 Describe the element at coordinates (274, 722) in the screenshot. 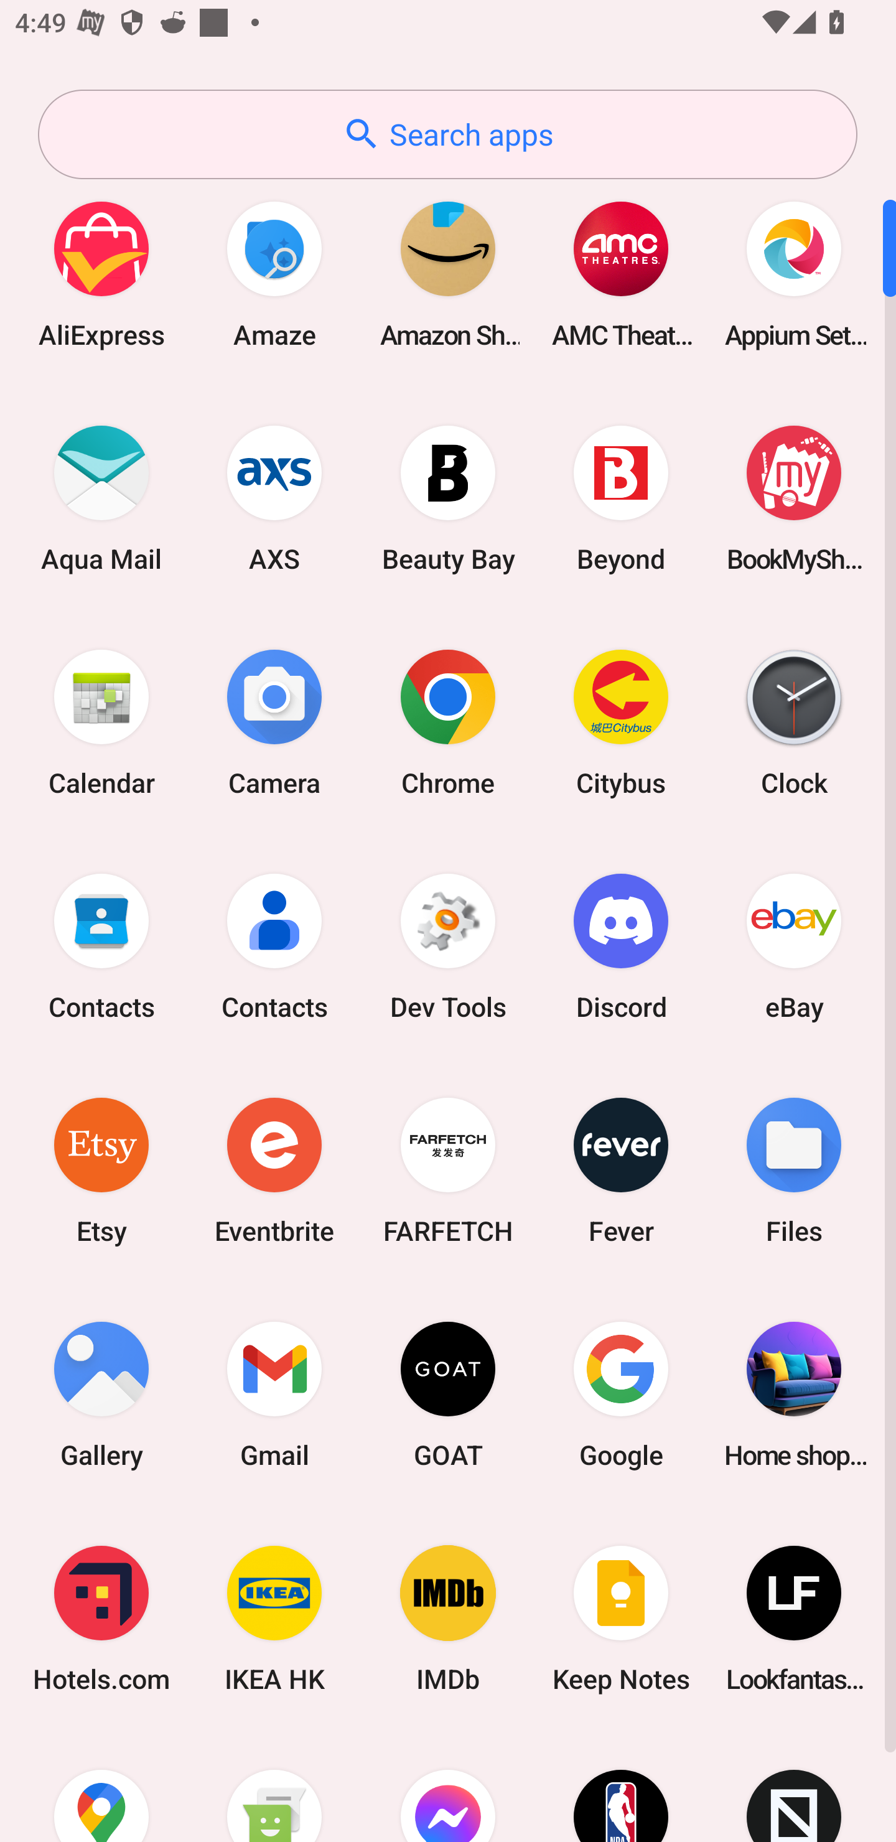

I see `Camera` at that location.